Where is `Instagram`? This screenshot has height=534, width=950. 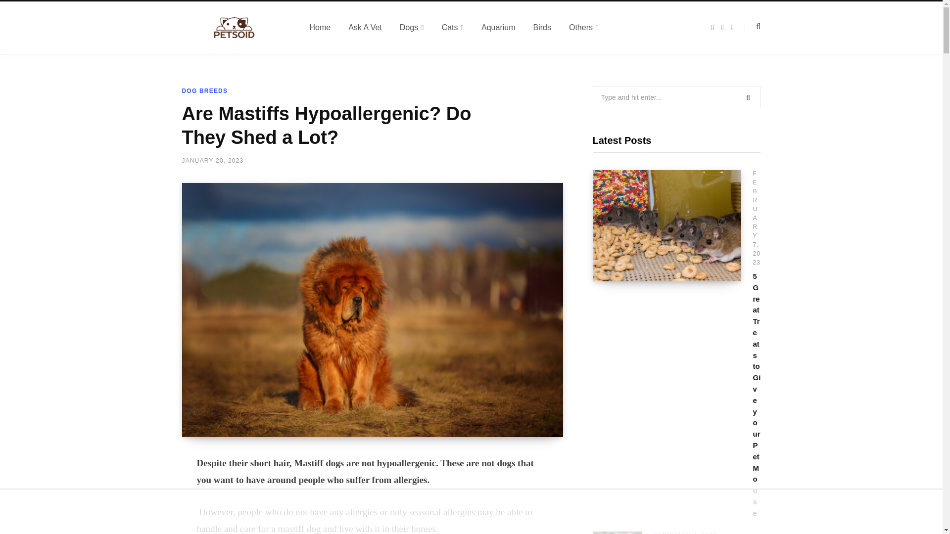
Instagram is located at coordinates (722, 27).